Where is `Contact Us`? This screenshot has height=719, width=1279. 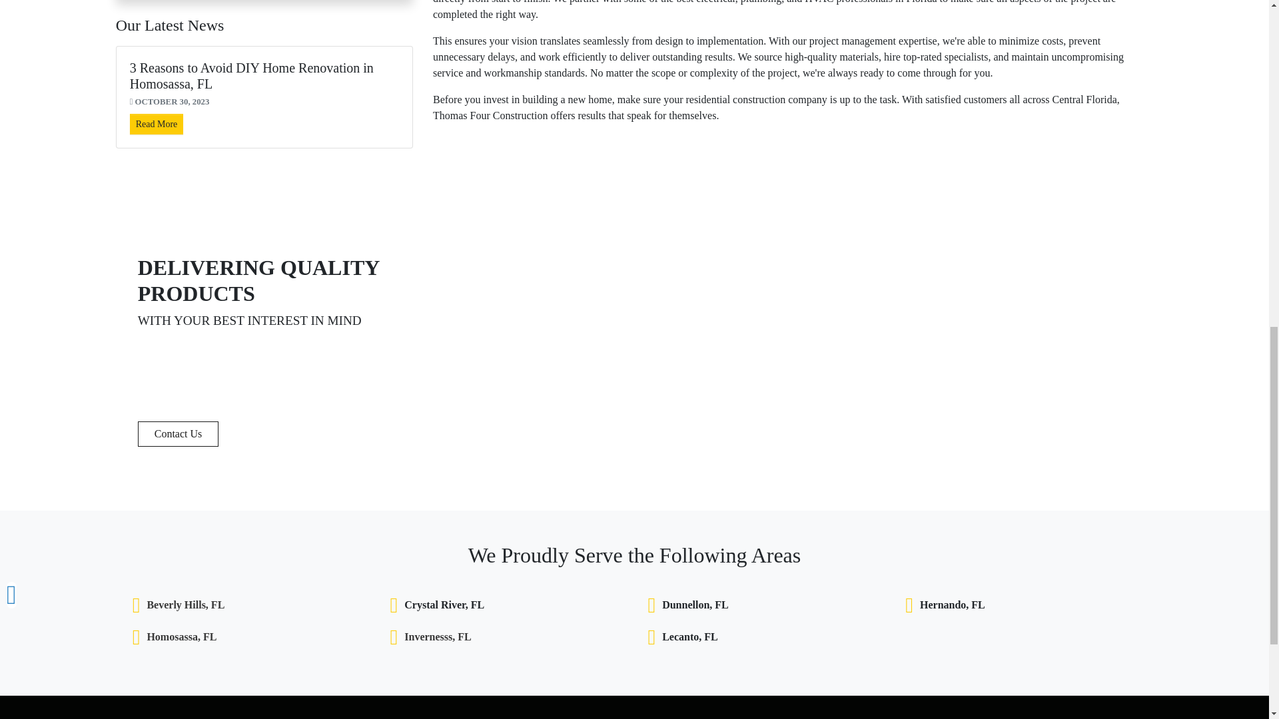
Contact Us is located at coordinates (179, 433).